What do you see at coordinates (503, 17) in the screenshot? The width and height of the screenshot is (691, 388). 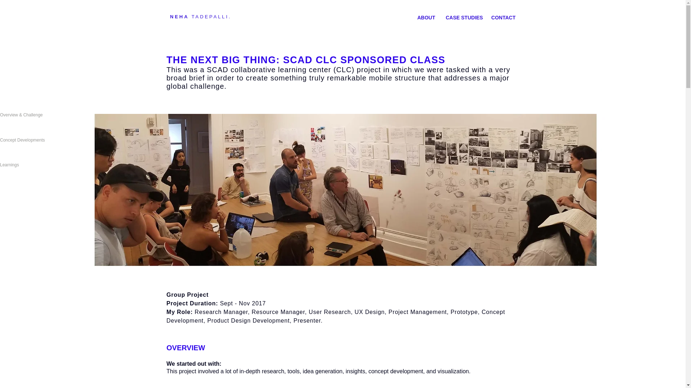 I see `CONTACT` at bounding box center [503, 17].